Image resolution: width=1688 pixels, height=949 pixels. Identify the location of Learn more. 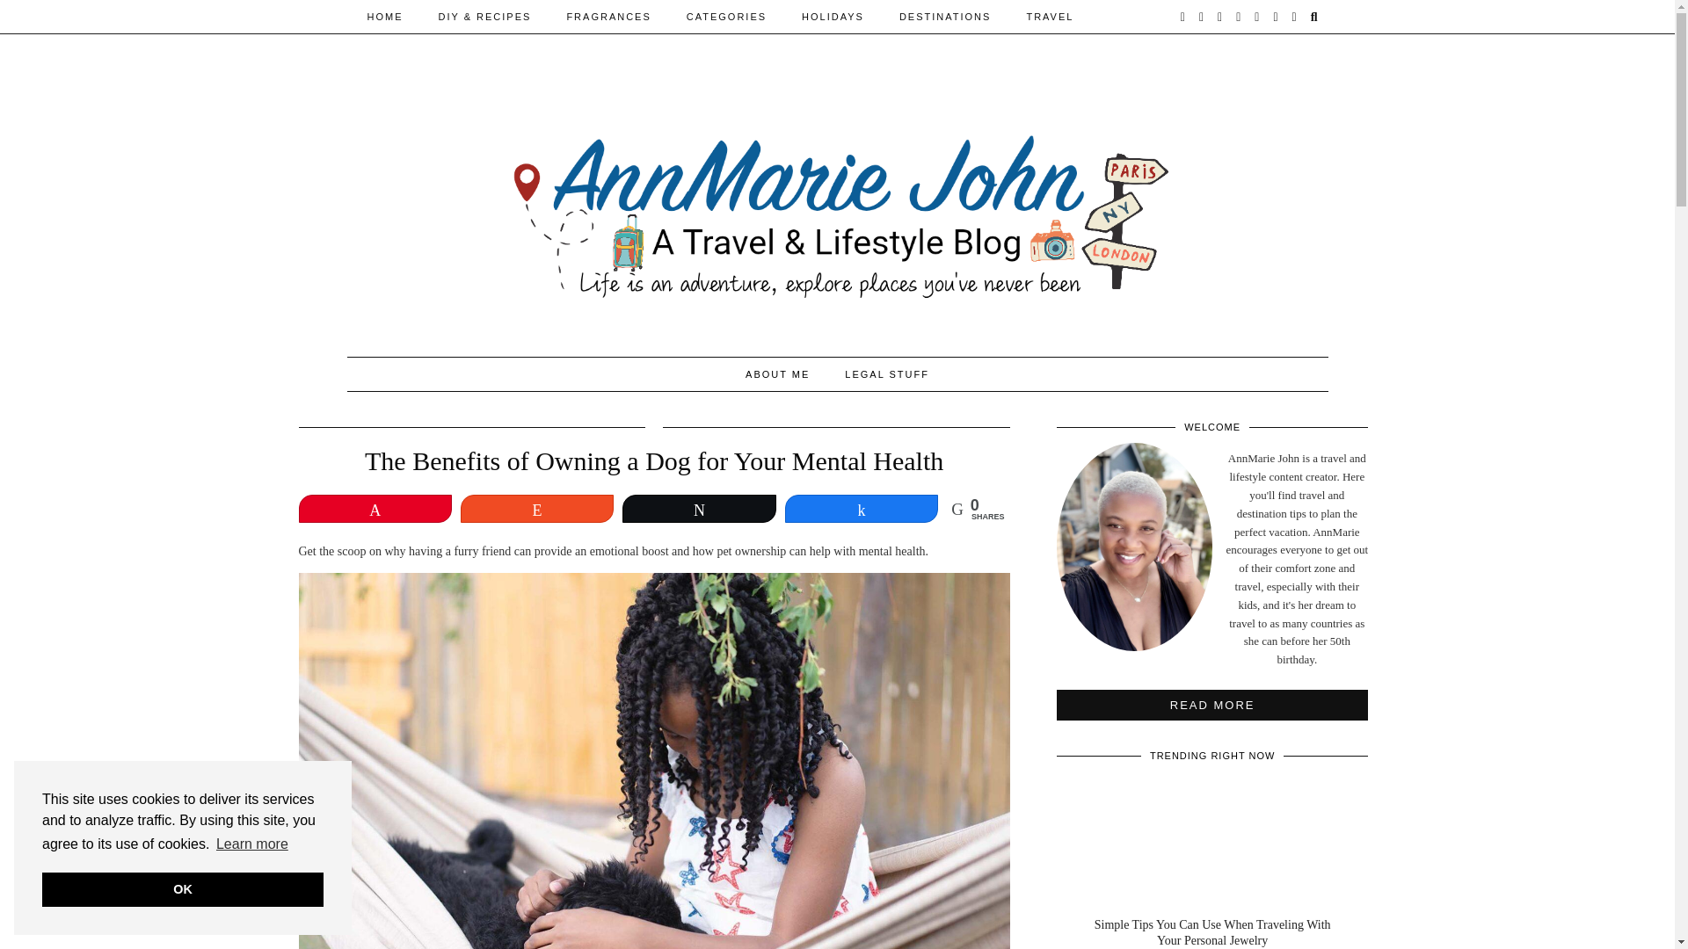
(251, 844).